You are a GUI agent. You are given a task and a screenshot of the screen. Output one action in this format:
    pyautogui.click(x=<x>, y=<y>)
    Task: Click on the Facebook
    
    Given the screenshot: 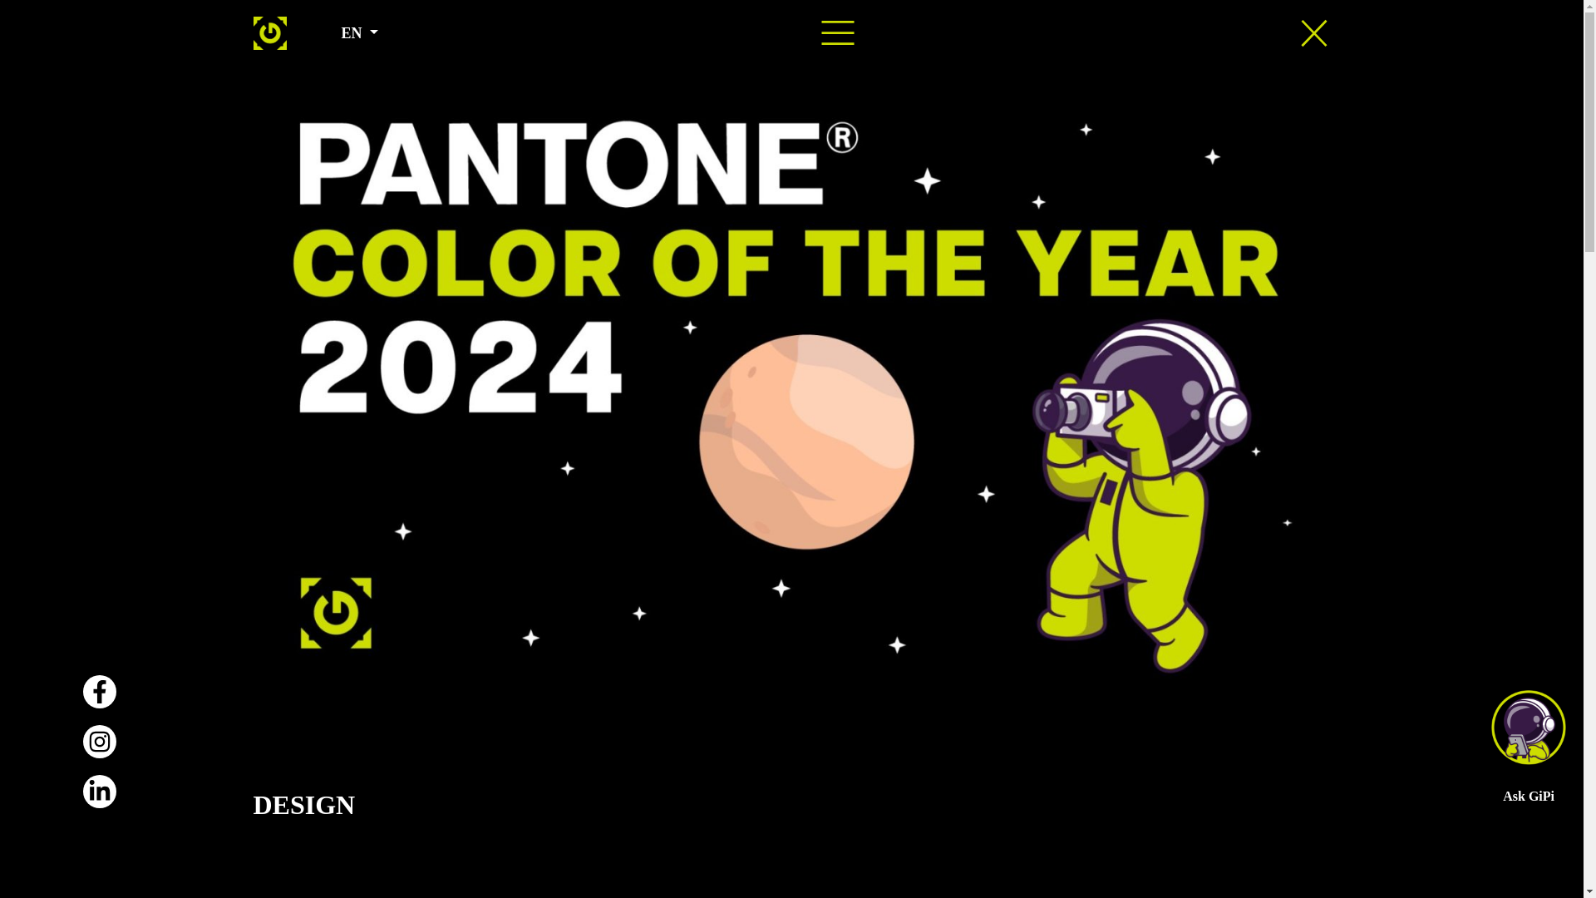 What is the action you would take?
    pyautogui.click(x=100, y=691)
    